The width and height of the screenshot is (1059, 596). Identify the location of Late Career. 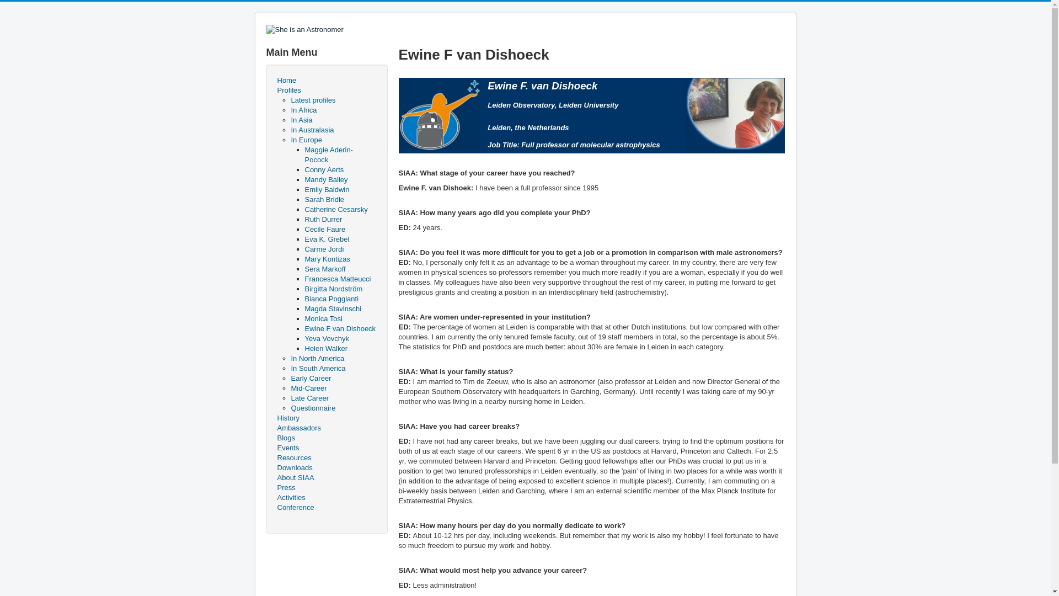
(310, 398).